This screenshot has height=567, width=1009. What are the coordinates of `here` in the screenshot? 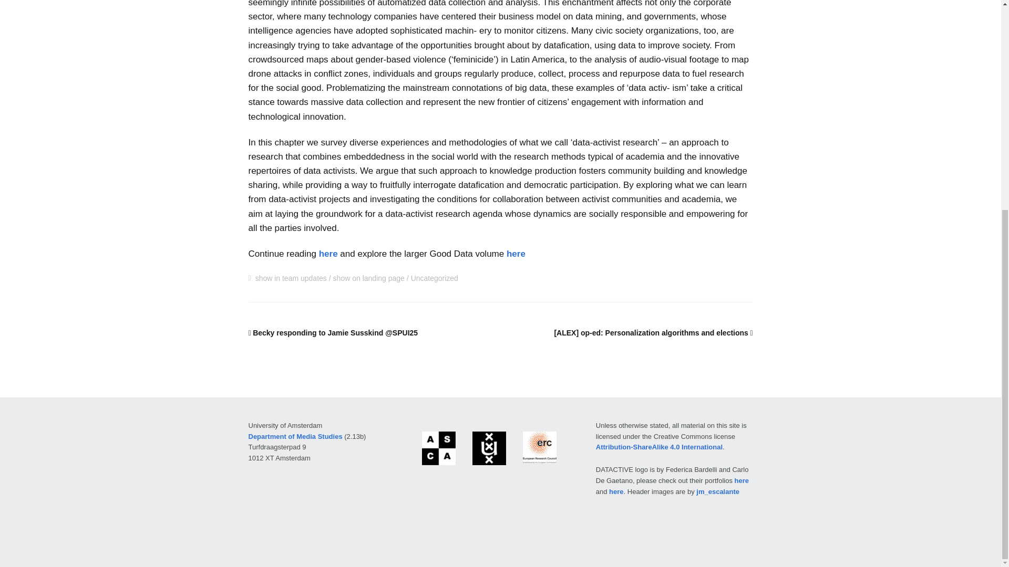 It's located at (516, 254).